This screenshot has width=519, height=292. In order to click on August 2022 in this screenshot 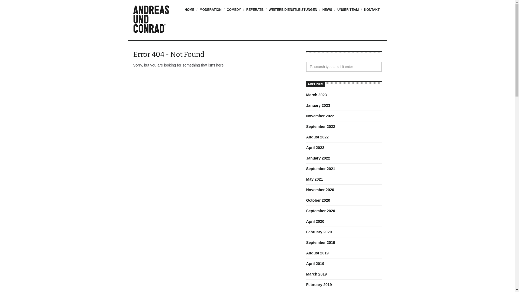, I will do `click(317, 137)`.